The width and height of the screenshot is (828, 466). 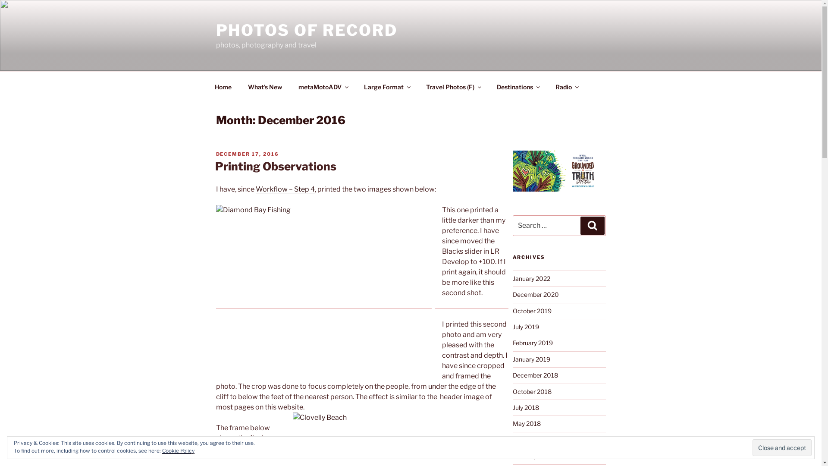 I want to click on Close and accept, so click(x=782, y=447).